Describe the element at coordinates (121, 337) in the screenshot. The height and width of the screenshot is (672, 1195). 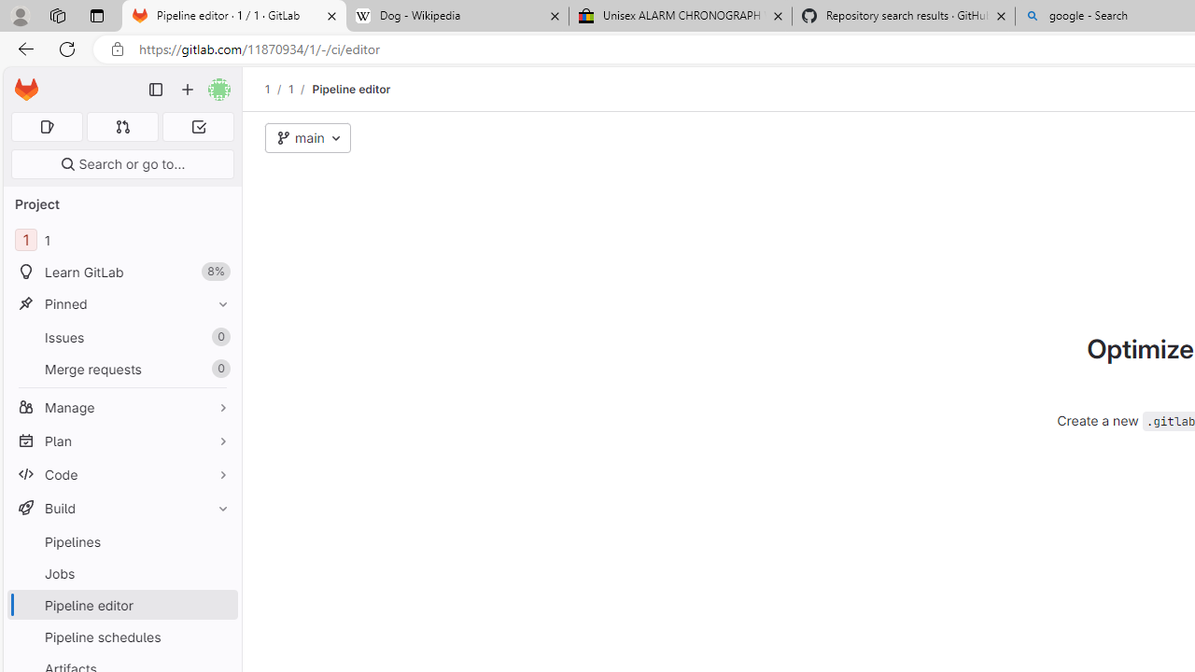
I see `Issues0` at that location.